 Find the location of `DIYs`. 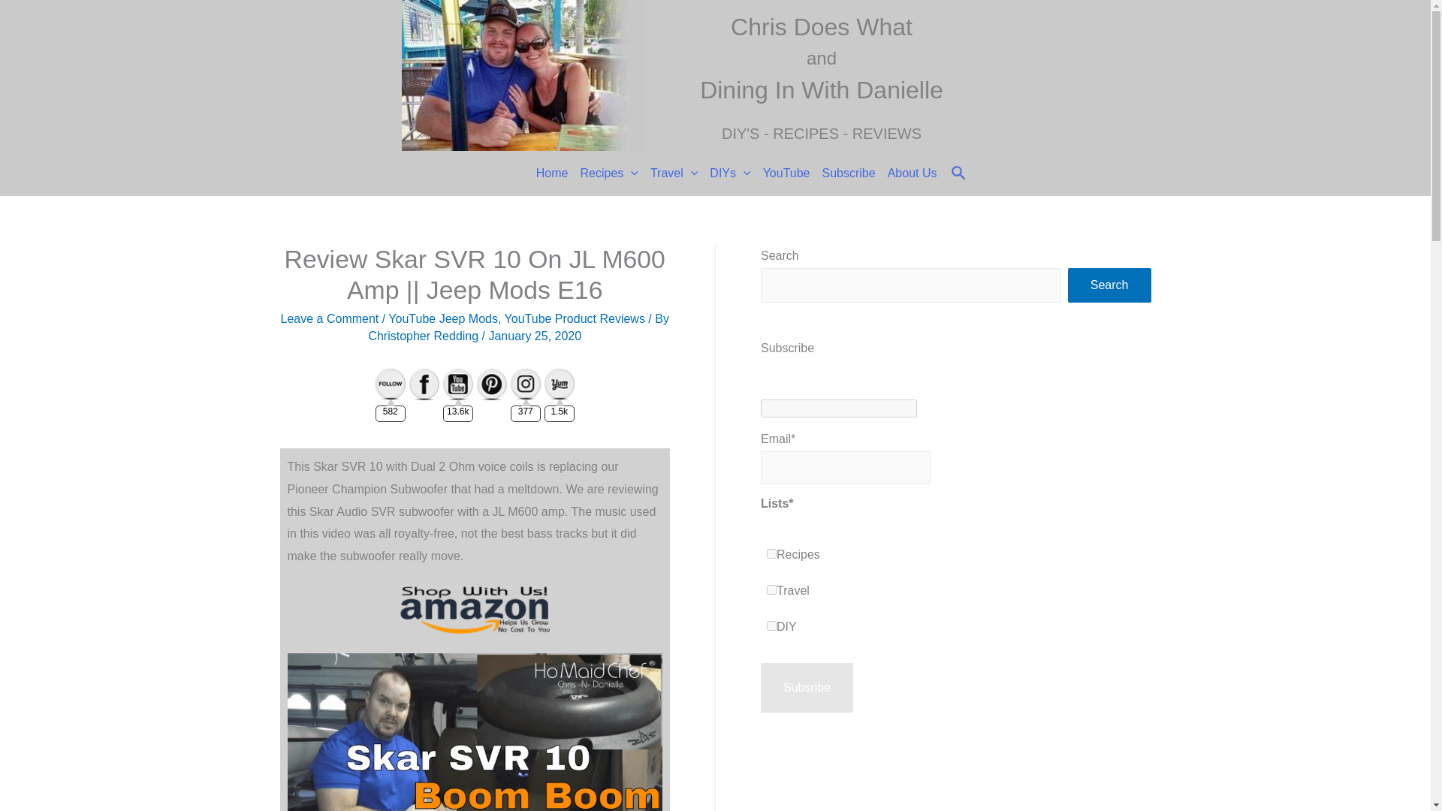

DIYs is located at coordinates (724, 173).